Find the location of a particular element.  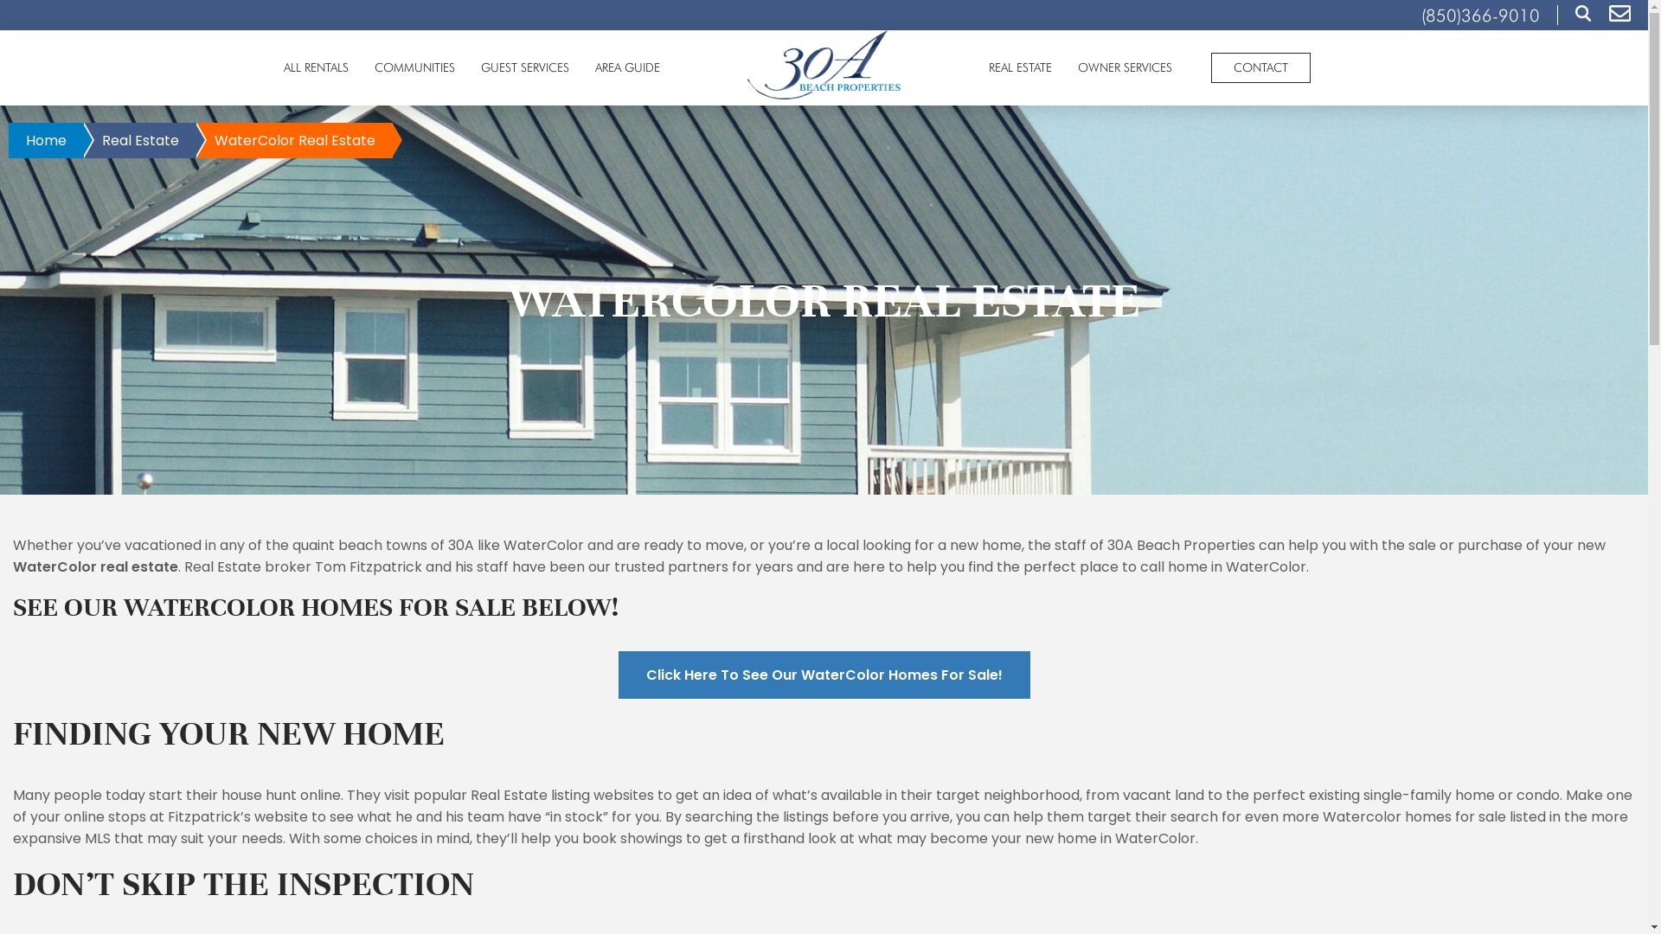

Click Here To See Our WaterColor Homes For Sale! is located at coordinates (824, 675).